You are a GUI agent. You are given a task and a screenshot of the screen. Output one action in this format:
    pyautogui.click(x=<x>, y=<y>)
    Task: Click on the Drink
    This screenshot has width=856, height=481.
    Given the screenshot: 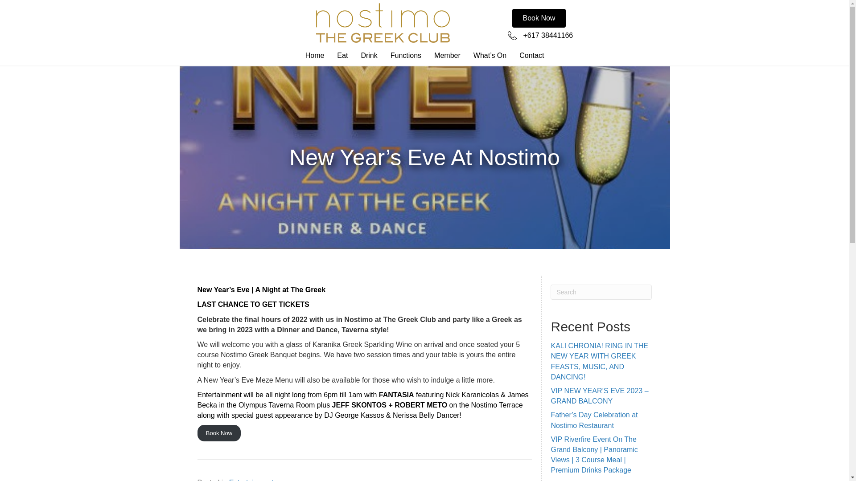 What is the action you would take?
    pyautogui.click(x=369, y=56)
    